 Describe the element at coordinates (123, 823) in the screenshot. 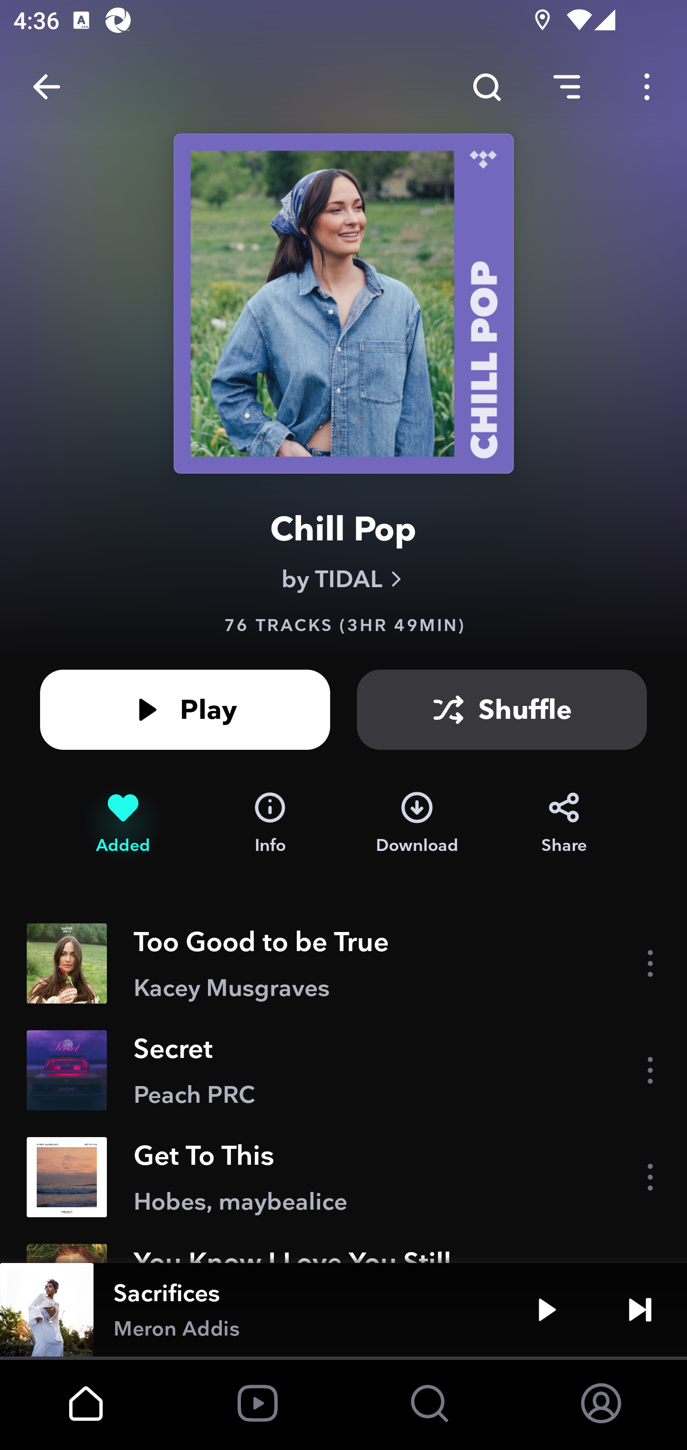

I see `Added` at that location.